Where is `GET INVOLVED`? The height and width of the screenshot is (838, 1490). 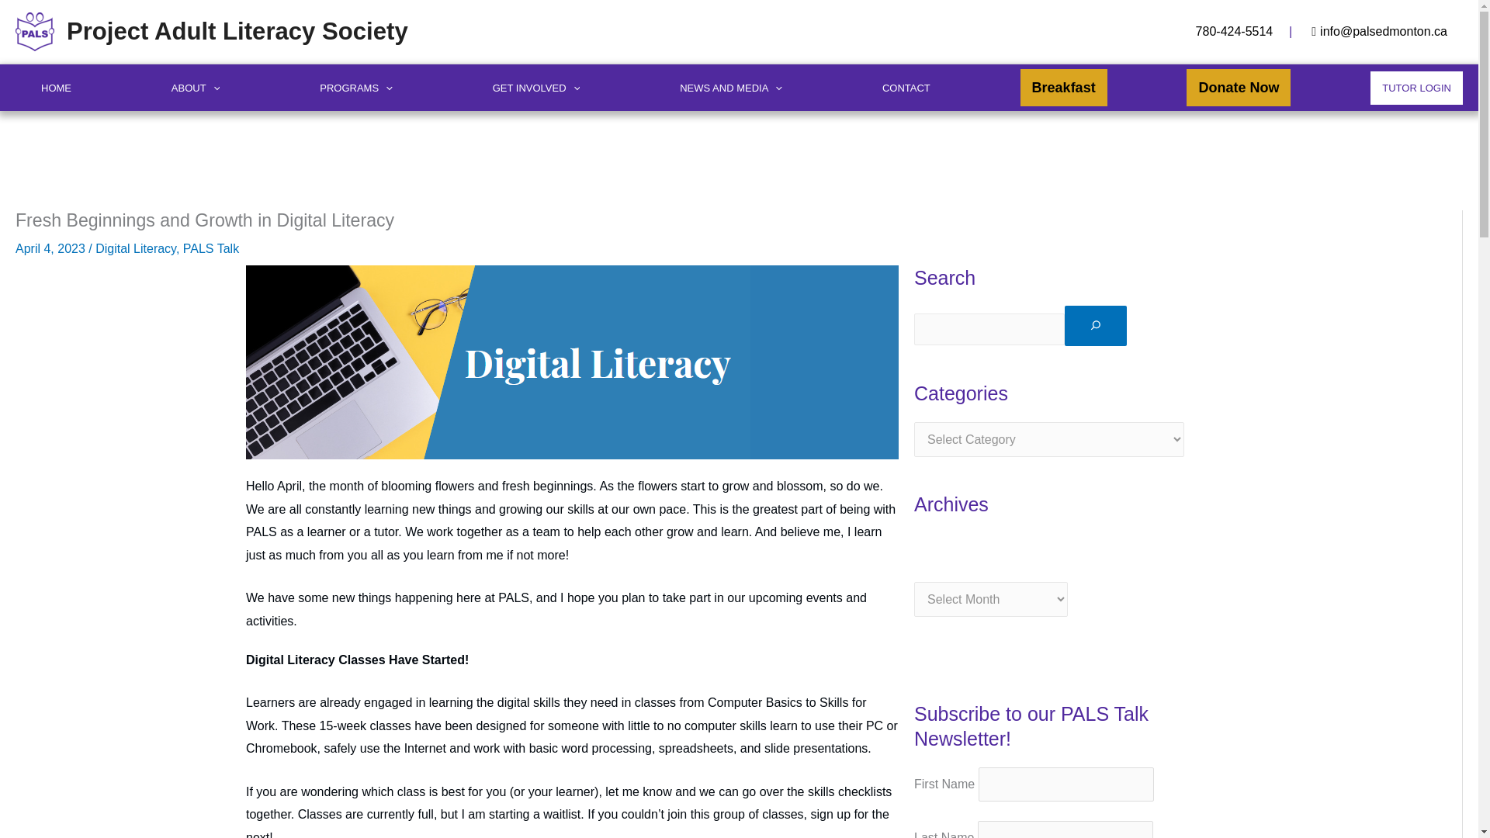
GET INVOLVED is located at coordinates (536, 87).